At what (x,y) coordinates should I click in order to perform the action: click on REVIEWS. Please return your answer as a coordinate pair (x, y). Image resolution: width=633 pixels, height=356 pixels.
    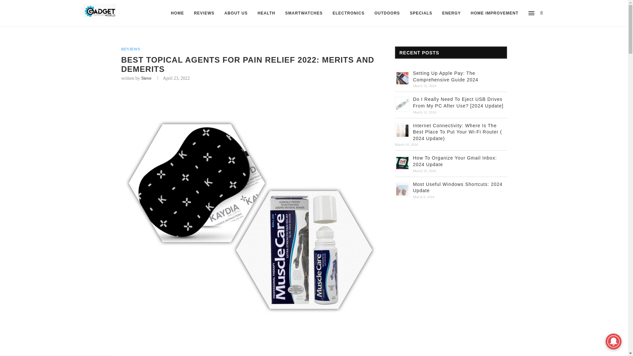
    Looking at the image, I should click on (204, 13).